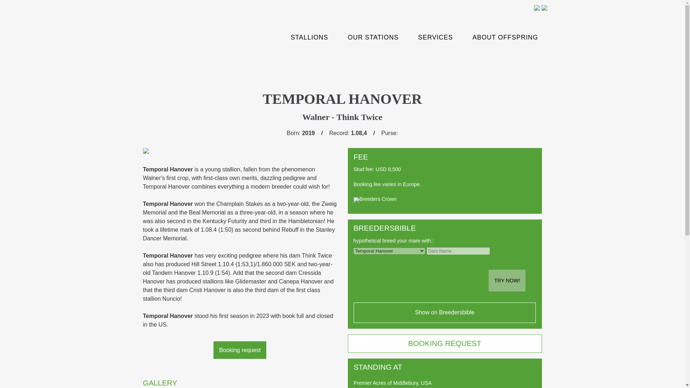 The width and height of the screenshot is (690, 388). What do you see at coordinates (507, 280) in the screenshot?
I see `TRY NOW!` at bounding box center [507, 280].